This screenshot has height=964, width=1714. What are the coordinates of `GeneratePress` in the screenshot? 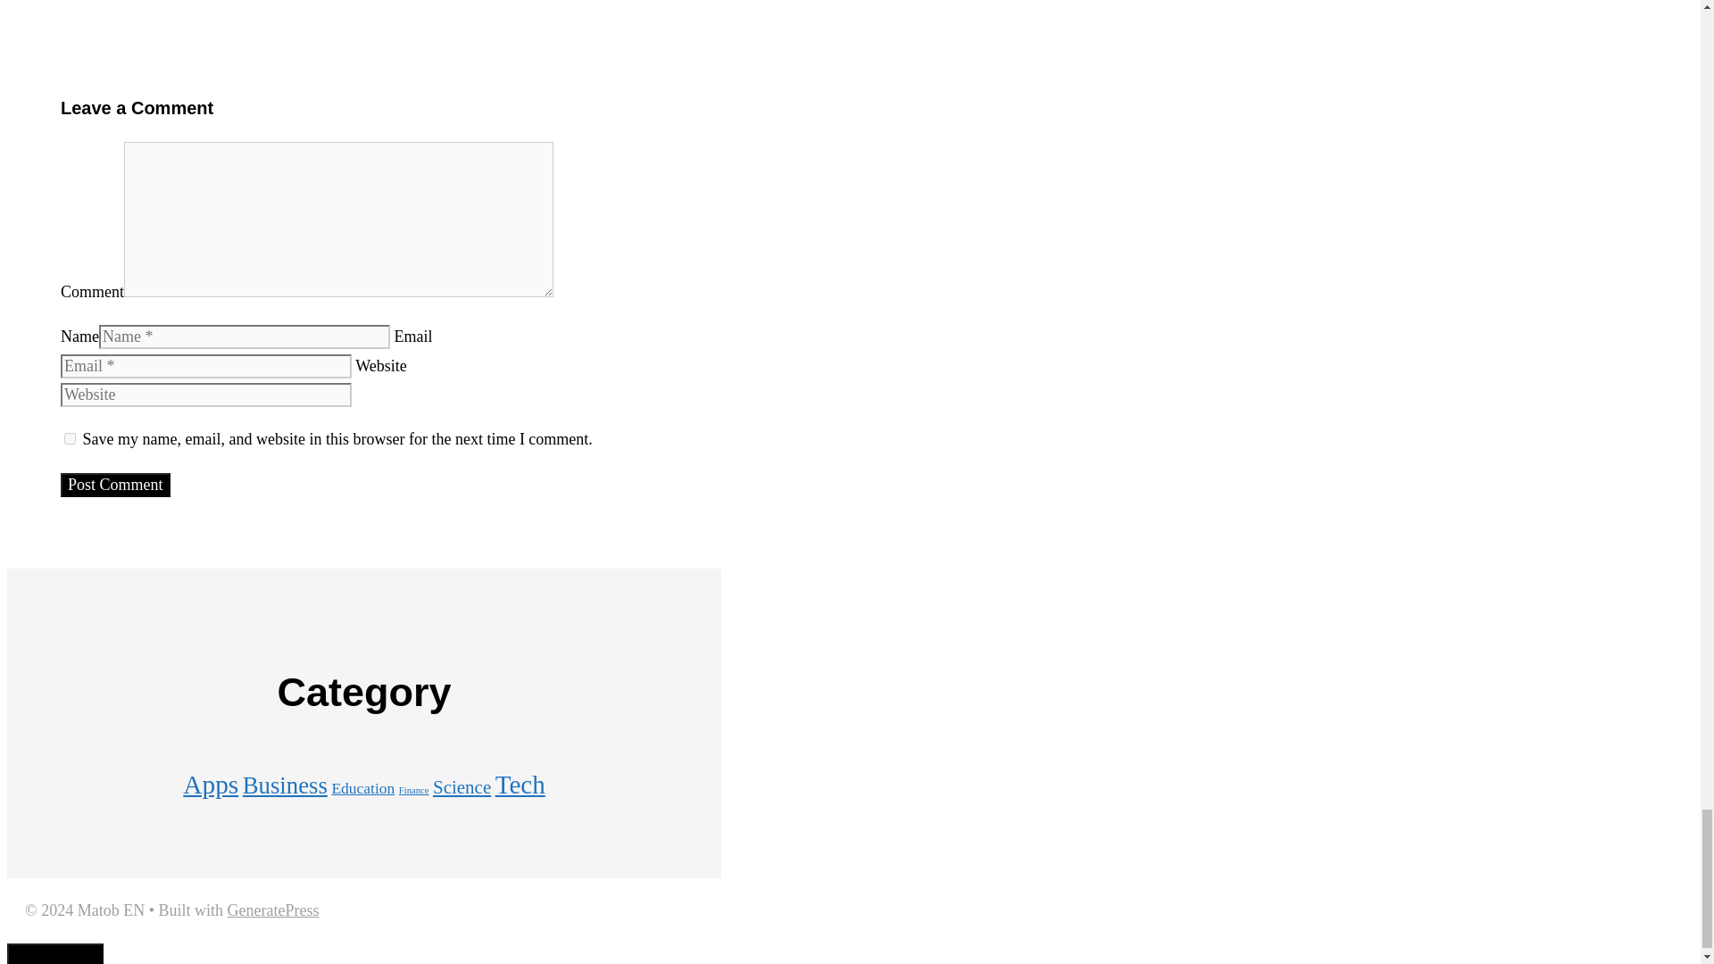 It's located at (272, 910).